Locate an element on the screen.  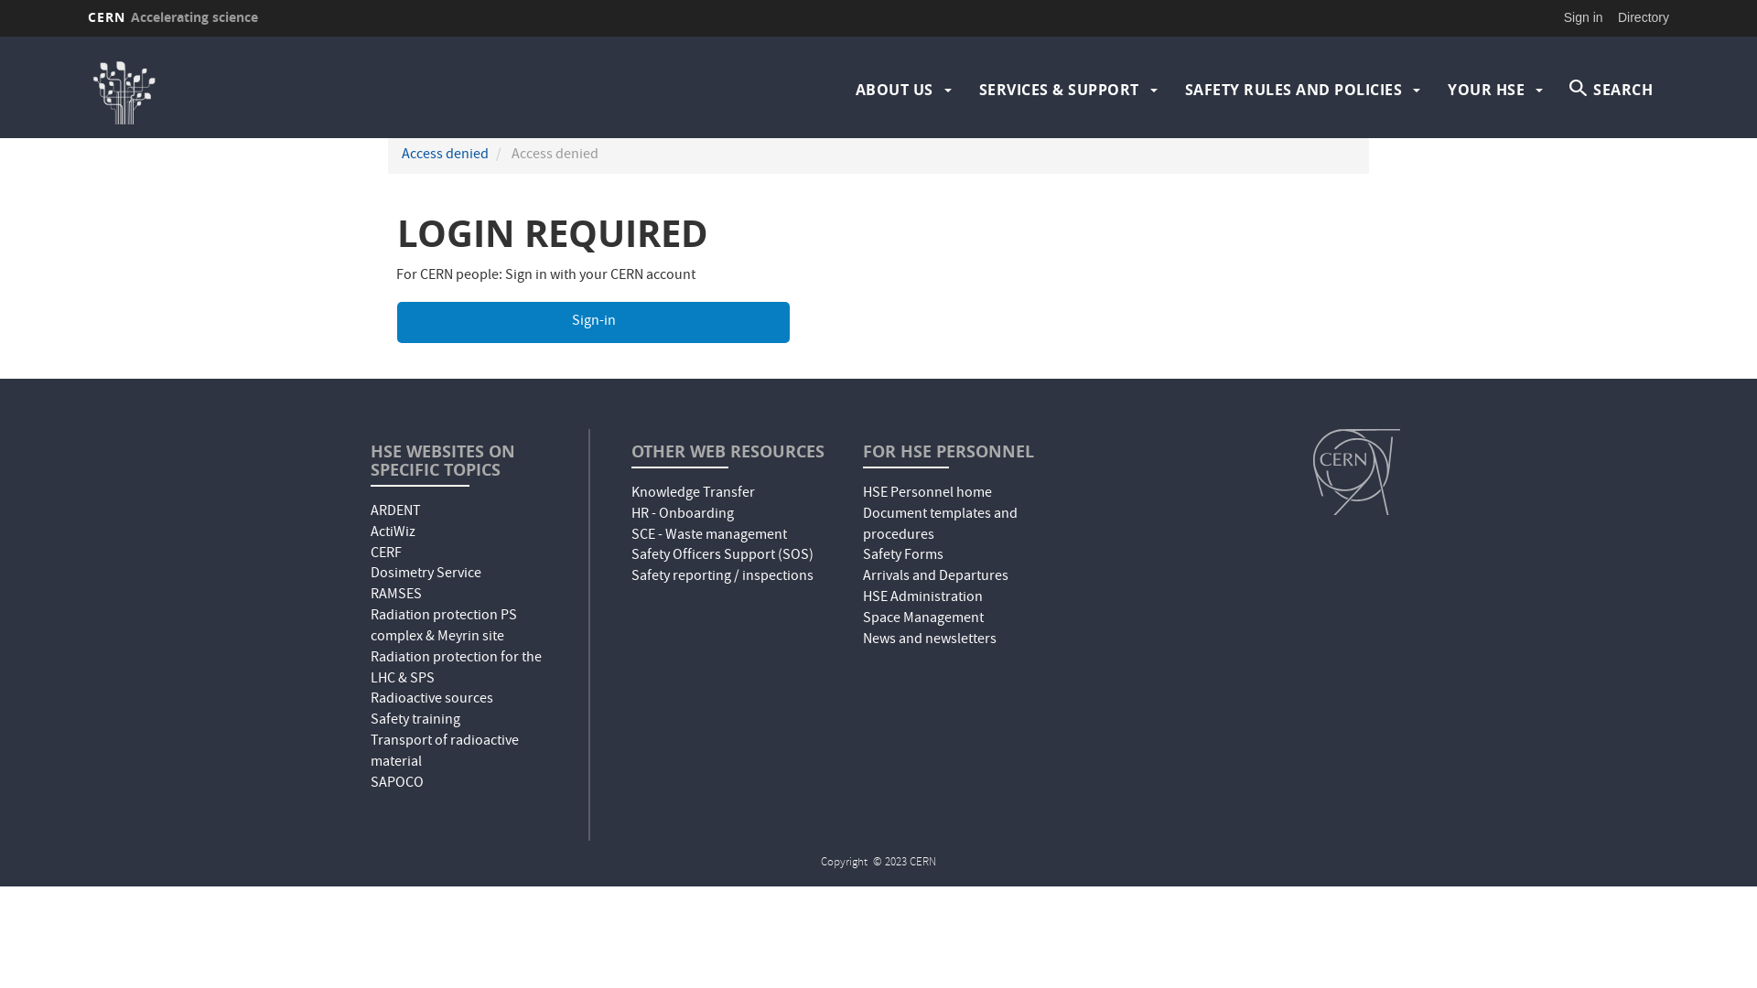
Copyright is located at coordinates (846, 864).